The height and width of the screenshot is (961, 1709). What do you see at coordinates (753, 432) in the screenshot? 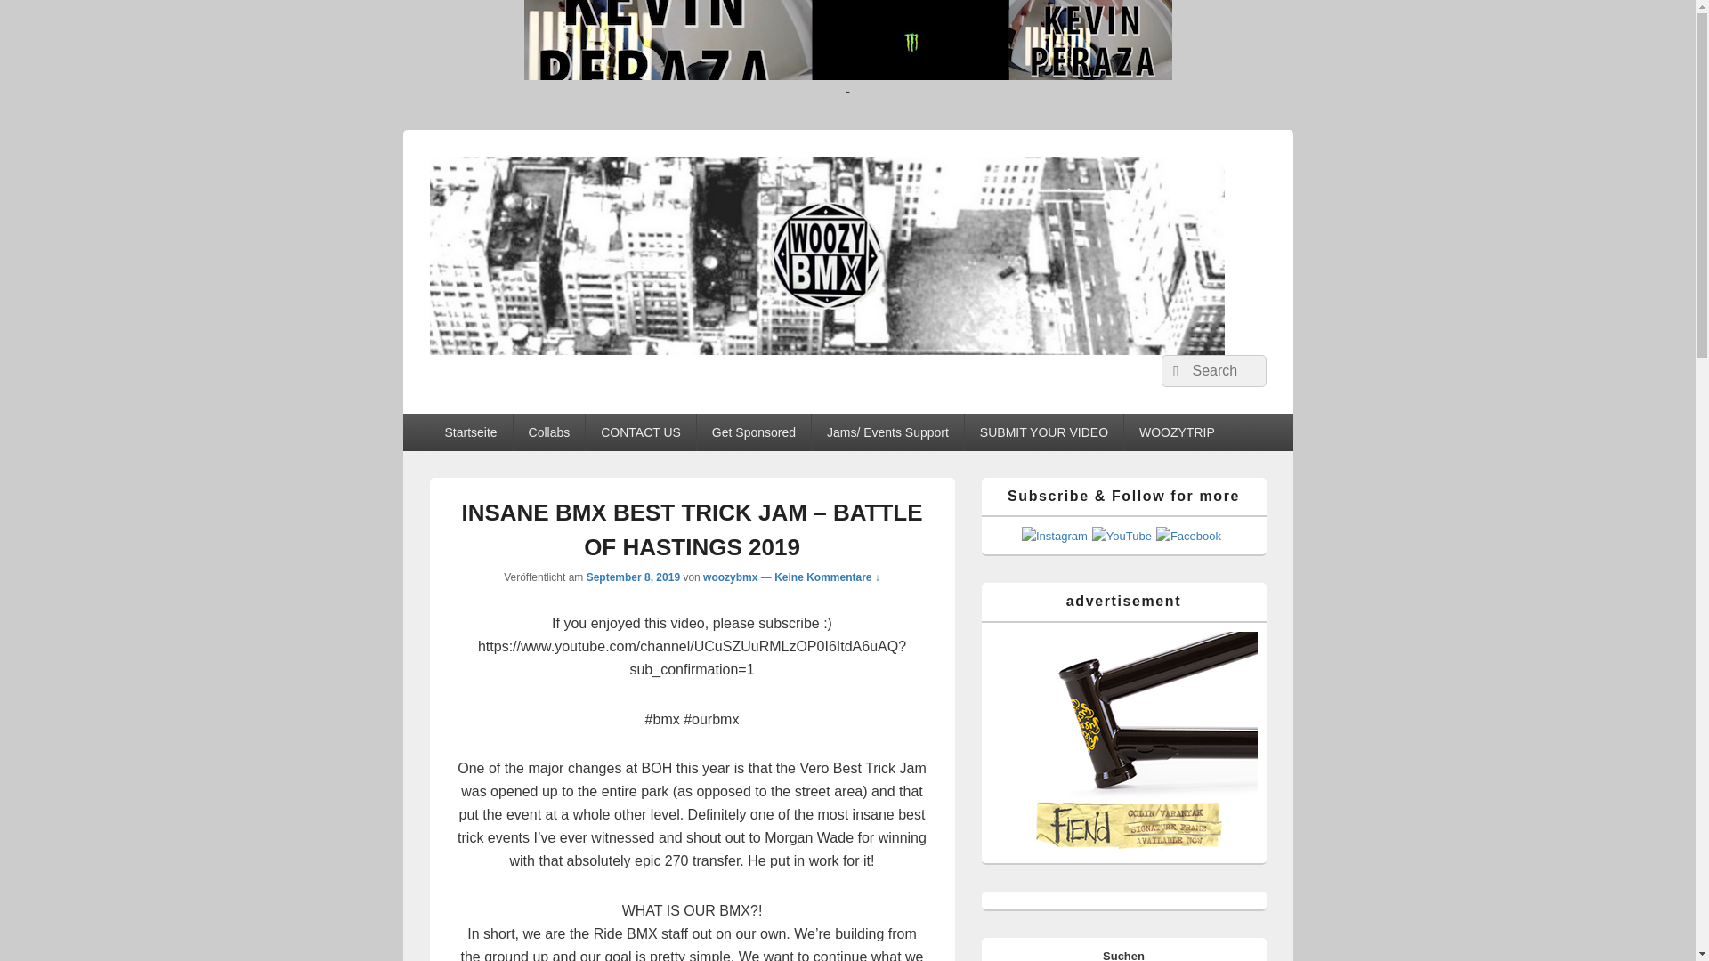
I see `Get Sponsored` at bounding box center [753, 432].